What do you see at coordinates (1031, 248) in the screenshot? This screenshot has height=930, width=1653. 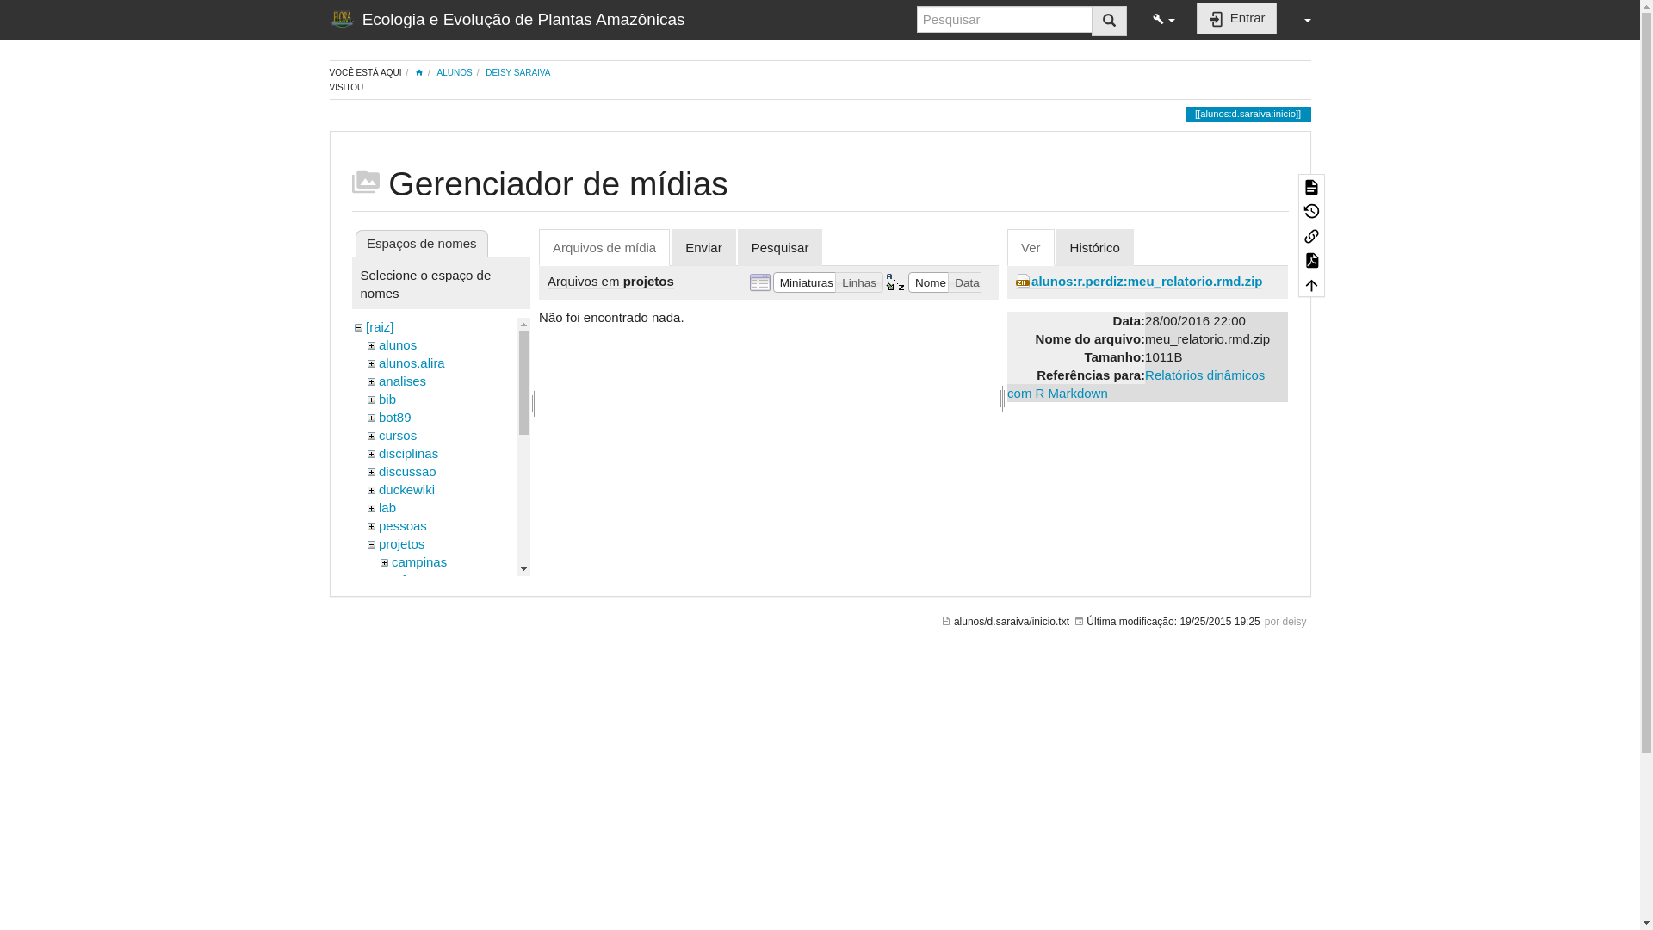 I see `Ver` at bounding box center [1031, 248].